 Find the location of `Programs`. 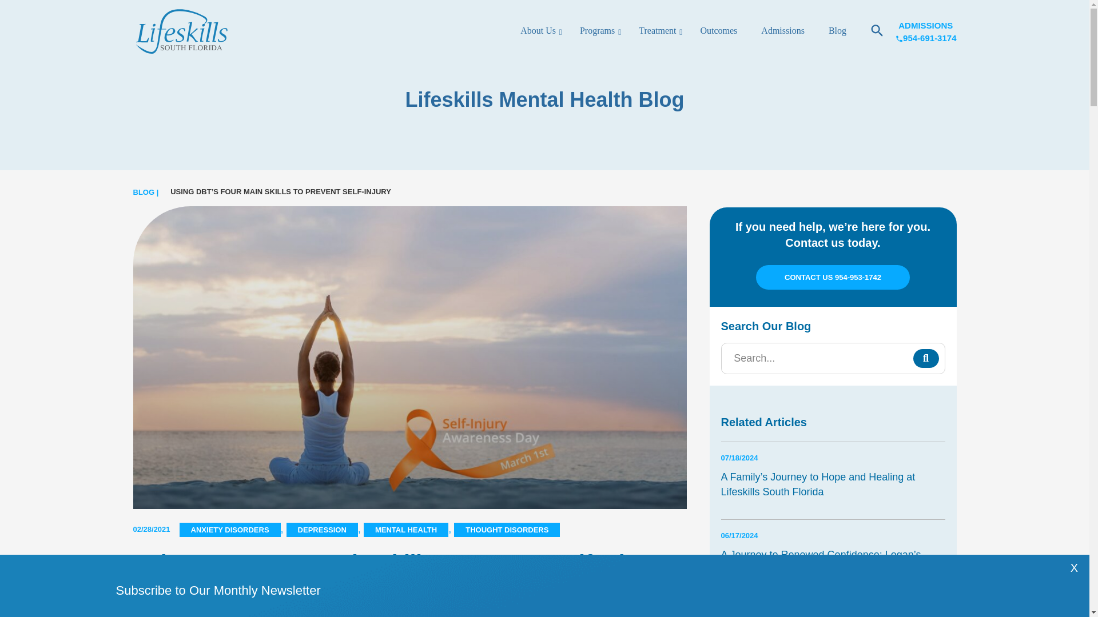

Programs is located at coordinates (598, 32).